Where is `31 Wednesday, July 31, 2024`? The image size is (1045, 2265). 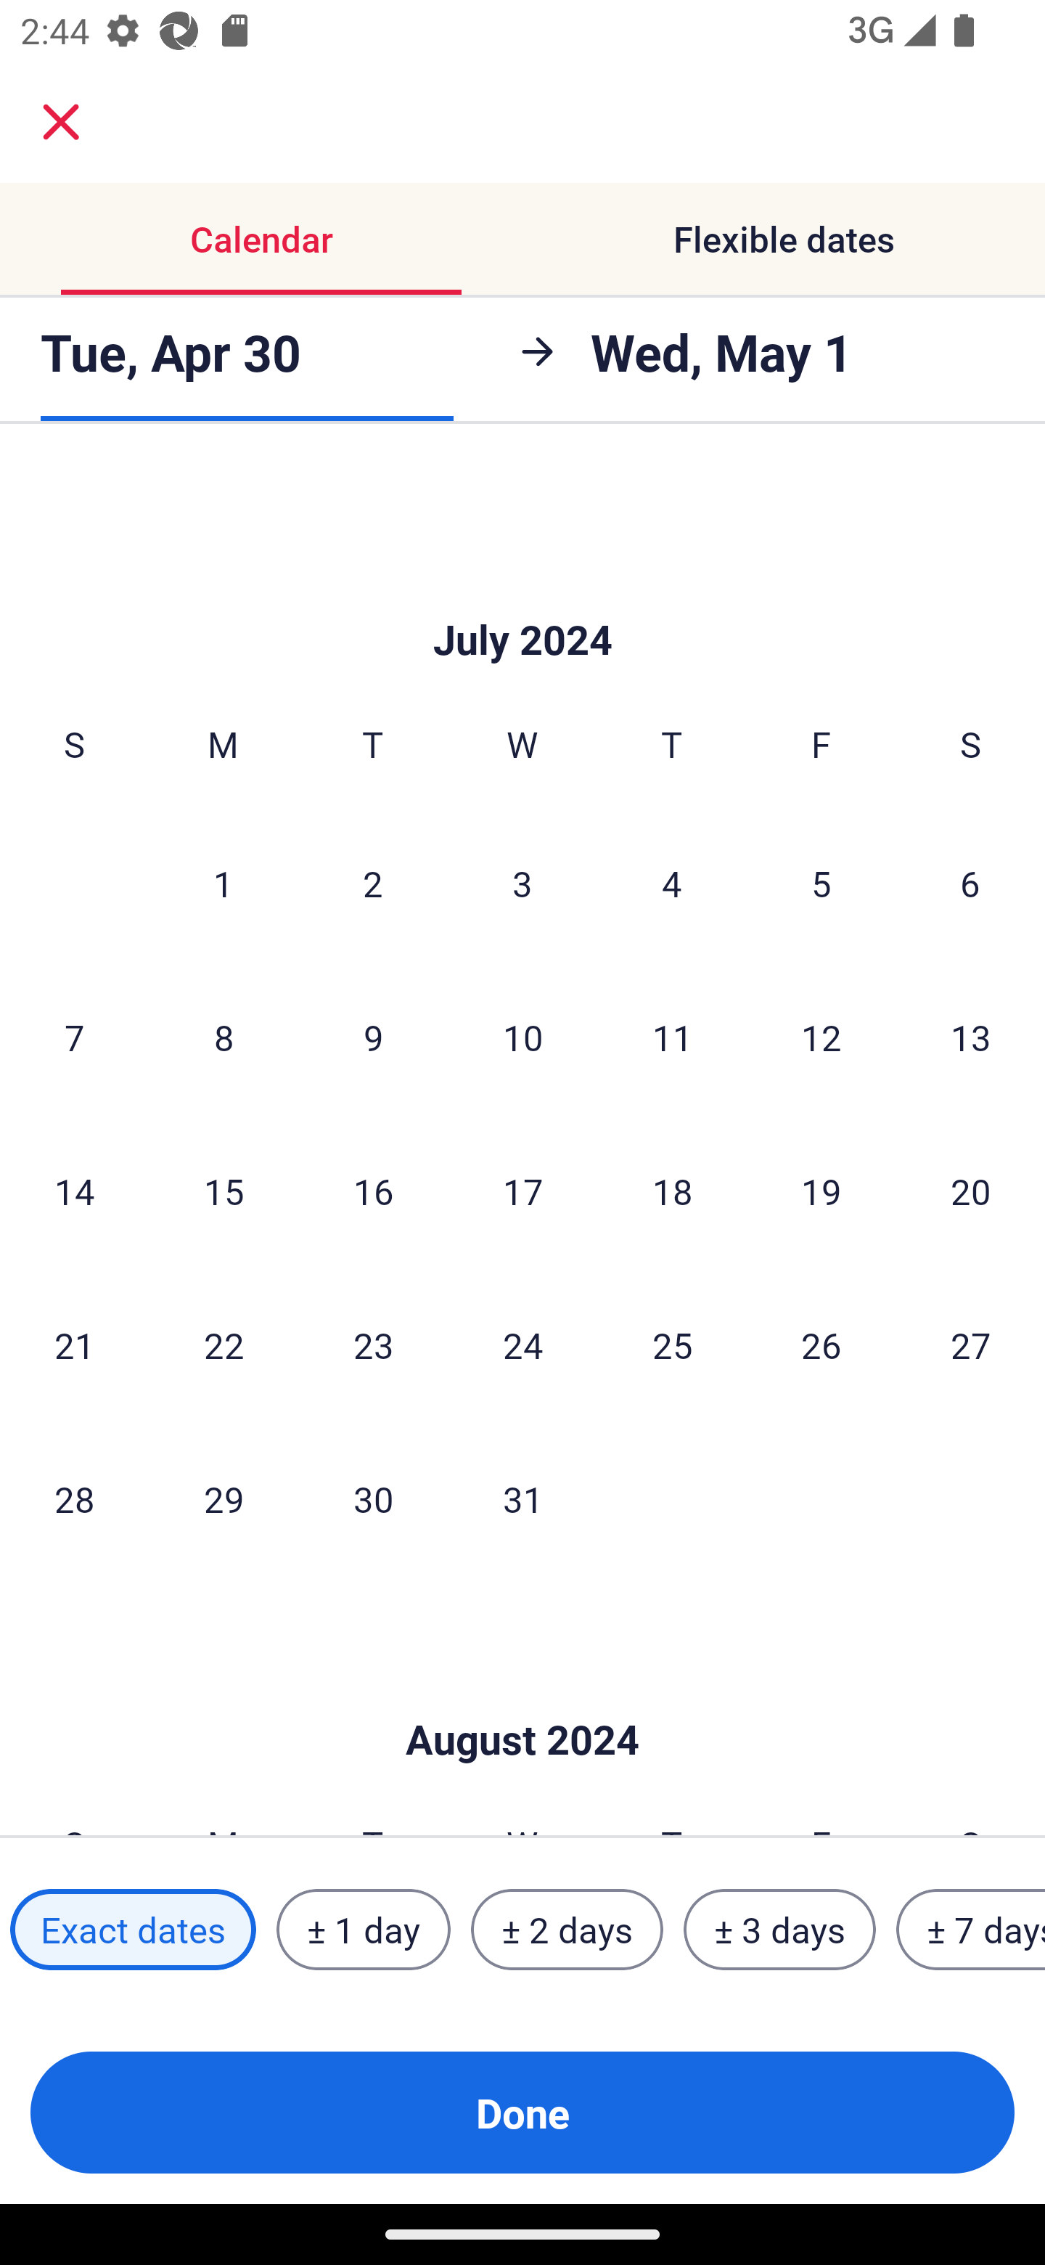 31 Wednesday, July 31, 2024 is located at coordinates (522, 1499).